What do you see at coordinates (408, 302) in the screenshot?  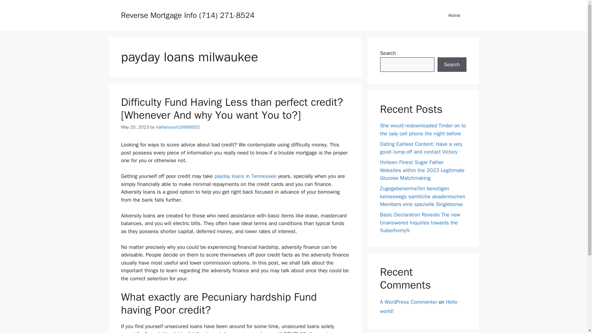 I see `A WordPress Commenter` at bounding box center [408, 302].